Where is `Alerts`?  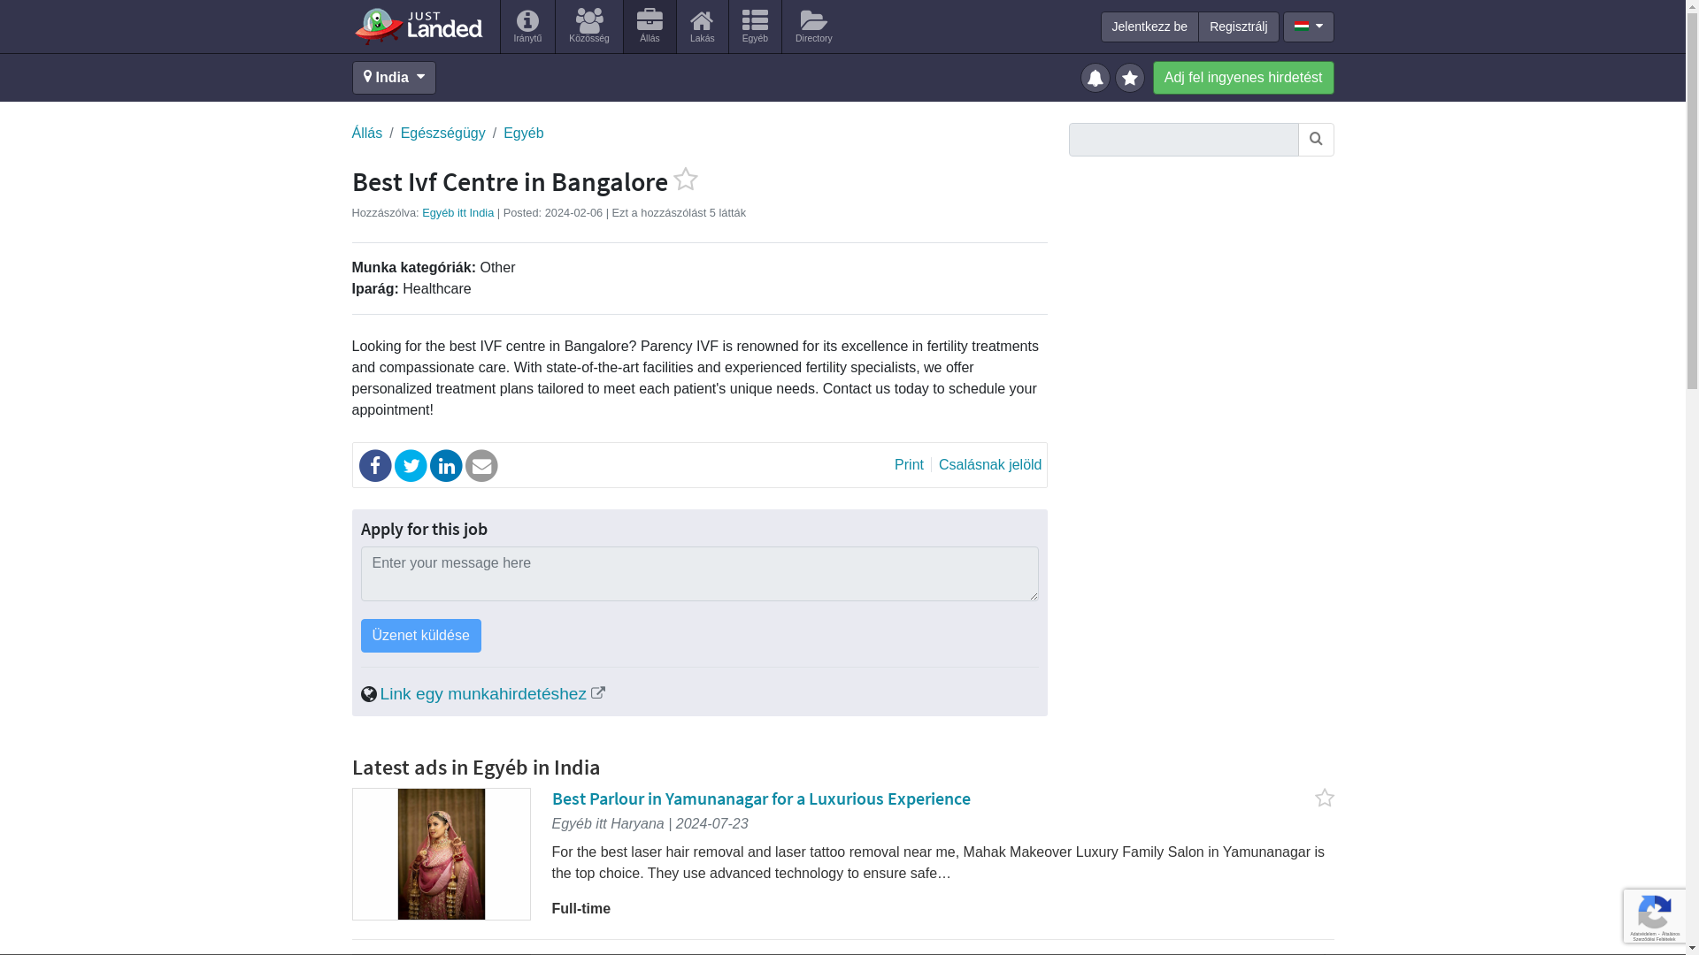 Alerts is located at coordinates (1097, 76).